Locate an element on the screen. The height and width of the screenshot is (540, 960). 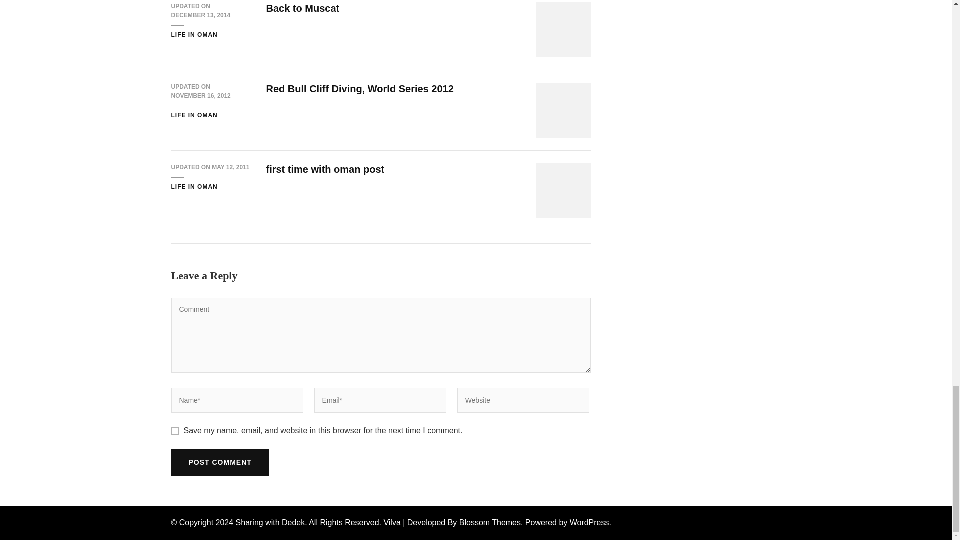
MAY 12, 2011 is located at coordinates (231, 168).